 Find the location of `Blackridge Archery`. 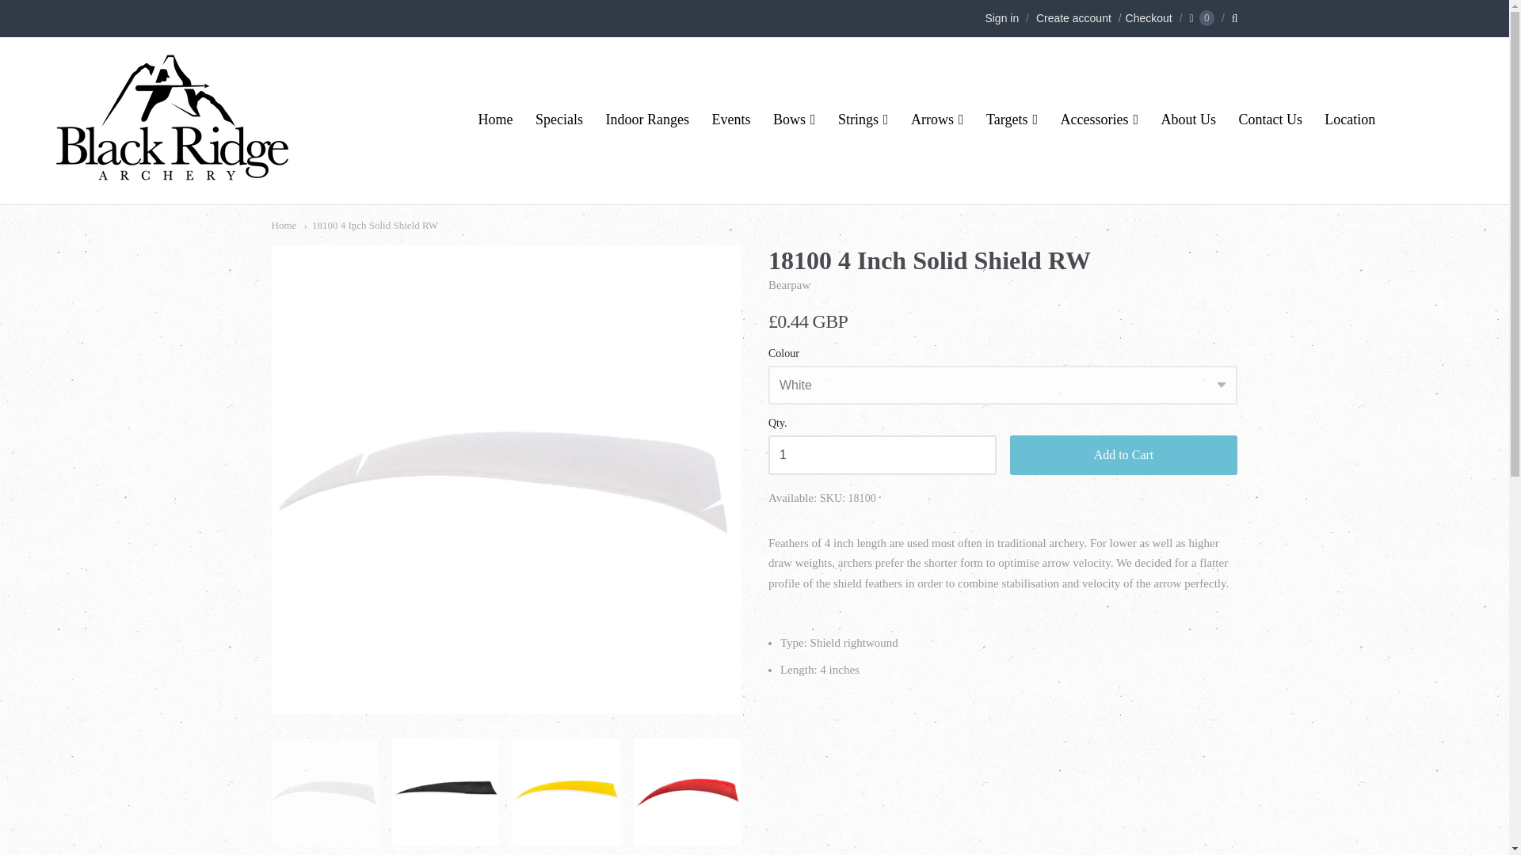

Blackridge Archery is located at coordinates (171, 174).